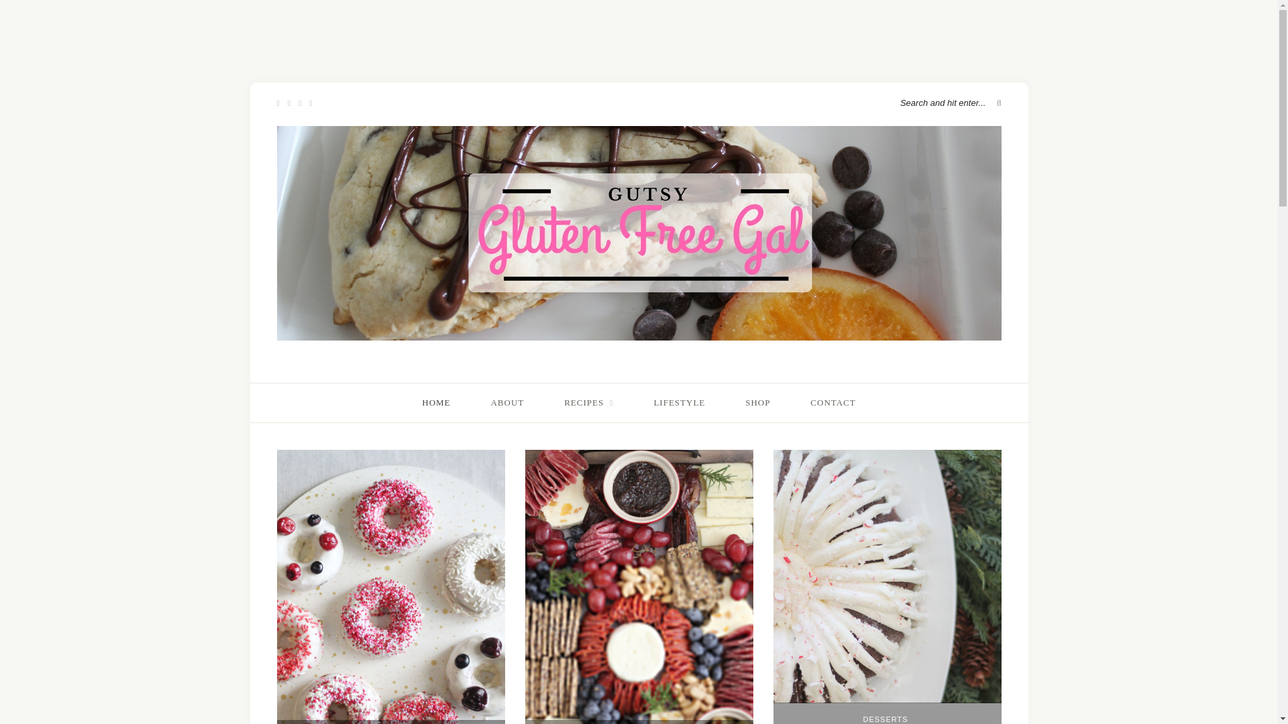 This screenshot has height=724, width=1288. Describe the element at coordinates (638, 29) in the screenshot. I see `Advertisement` at that location.